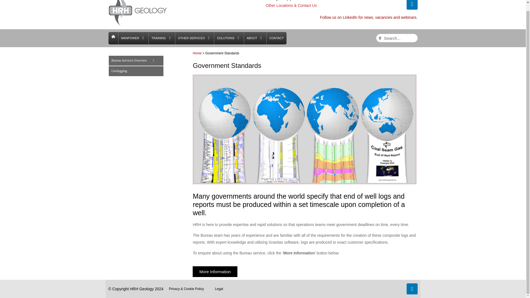 The image size is (530, 298). Describe the element at coordinates (369, 17) in the screenshot. I see `Follow us on LinkedIn for news, vacancies and webinars.` at that location.